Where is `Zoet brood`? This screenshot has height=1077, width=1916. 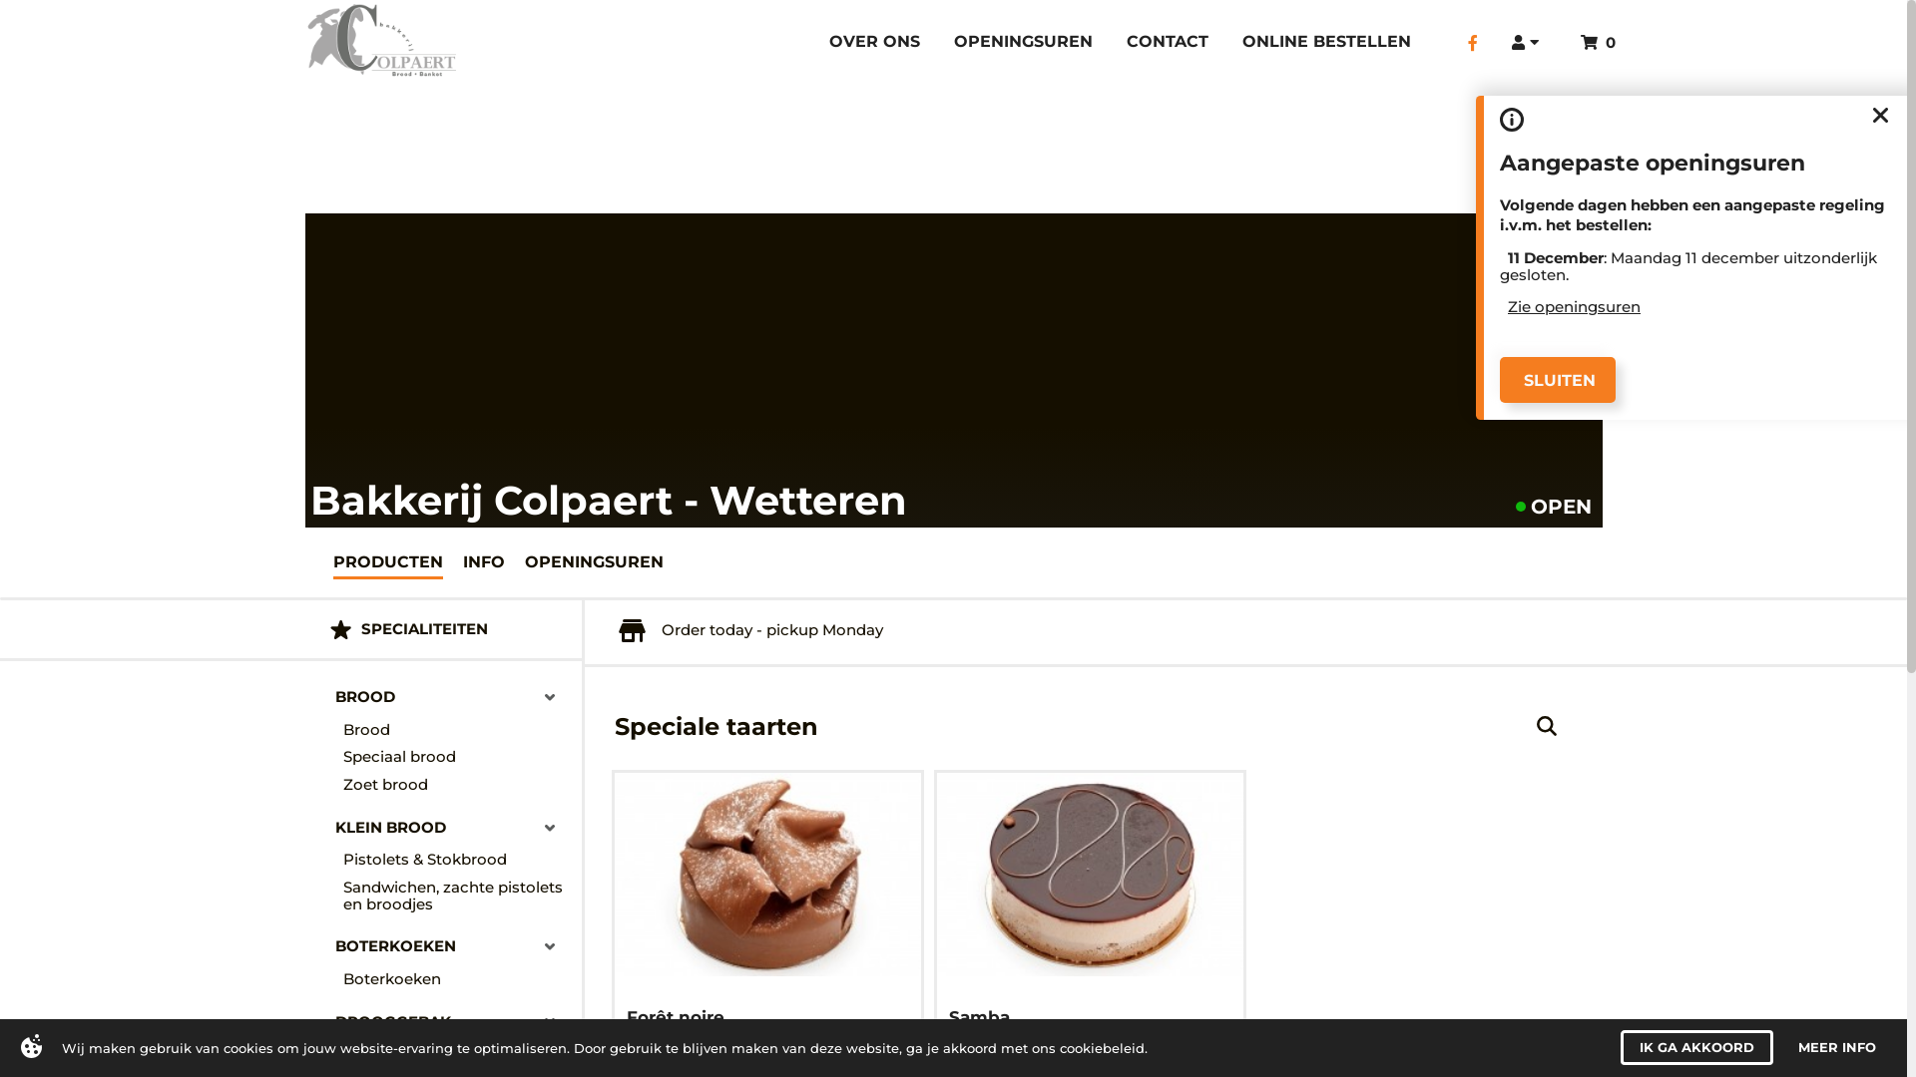 Zoet brood is located at coordinates (457, 785).